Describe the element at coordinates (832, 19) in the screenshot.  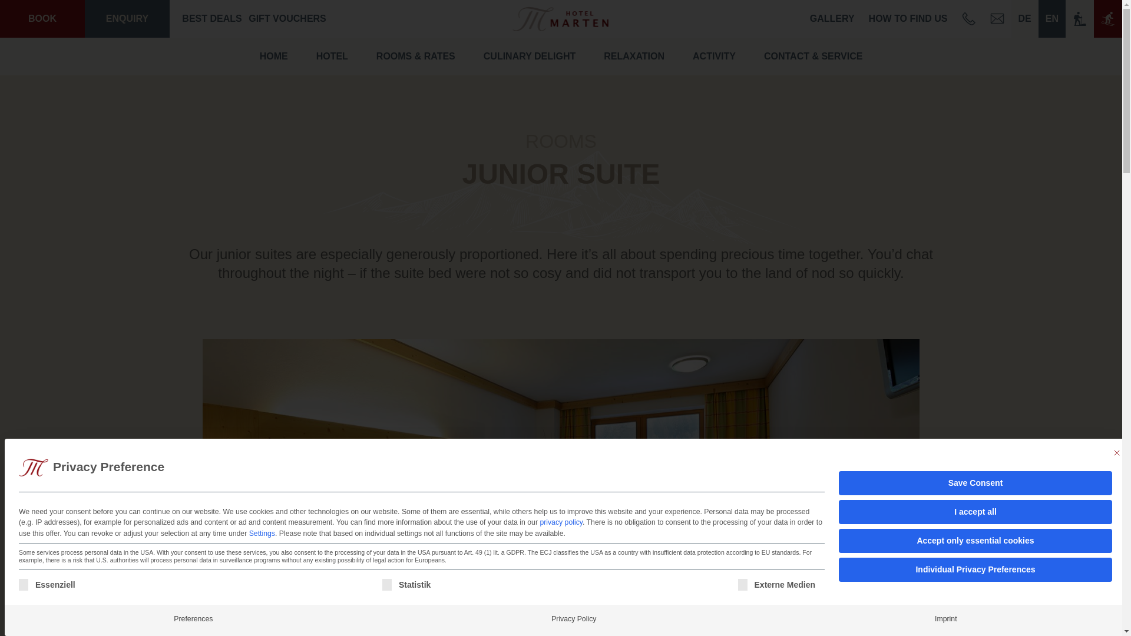
I see `GALLERY` at that location.